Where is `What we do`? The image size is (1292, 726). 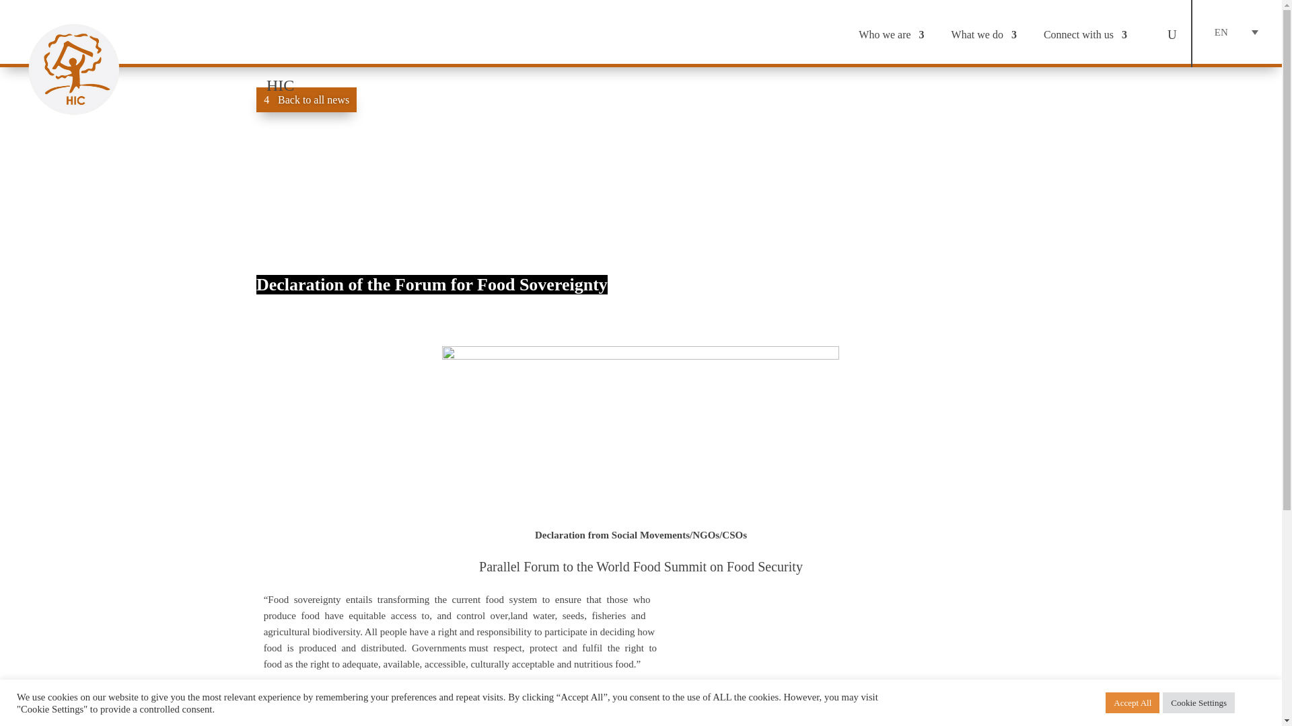 What we do is located at coordinates (984, 35).